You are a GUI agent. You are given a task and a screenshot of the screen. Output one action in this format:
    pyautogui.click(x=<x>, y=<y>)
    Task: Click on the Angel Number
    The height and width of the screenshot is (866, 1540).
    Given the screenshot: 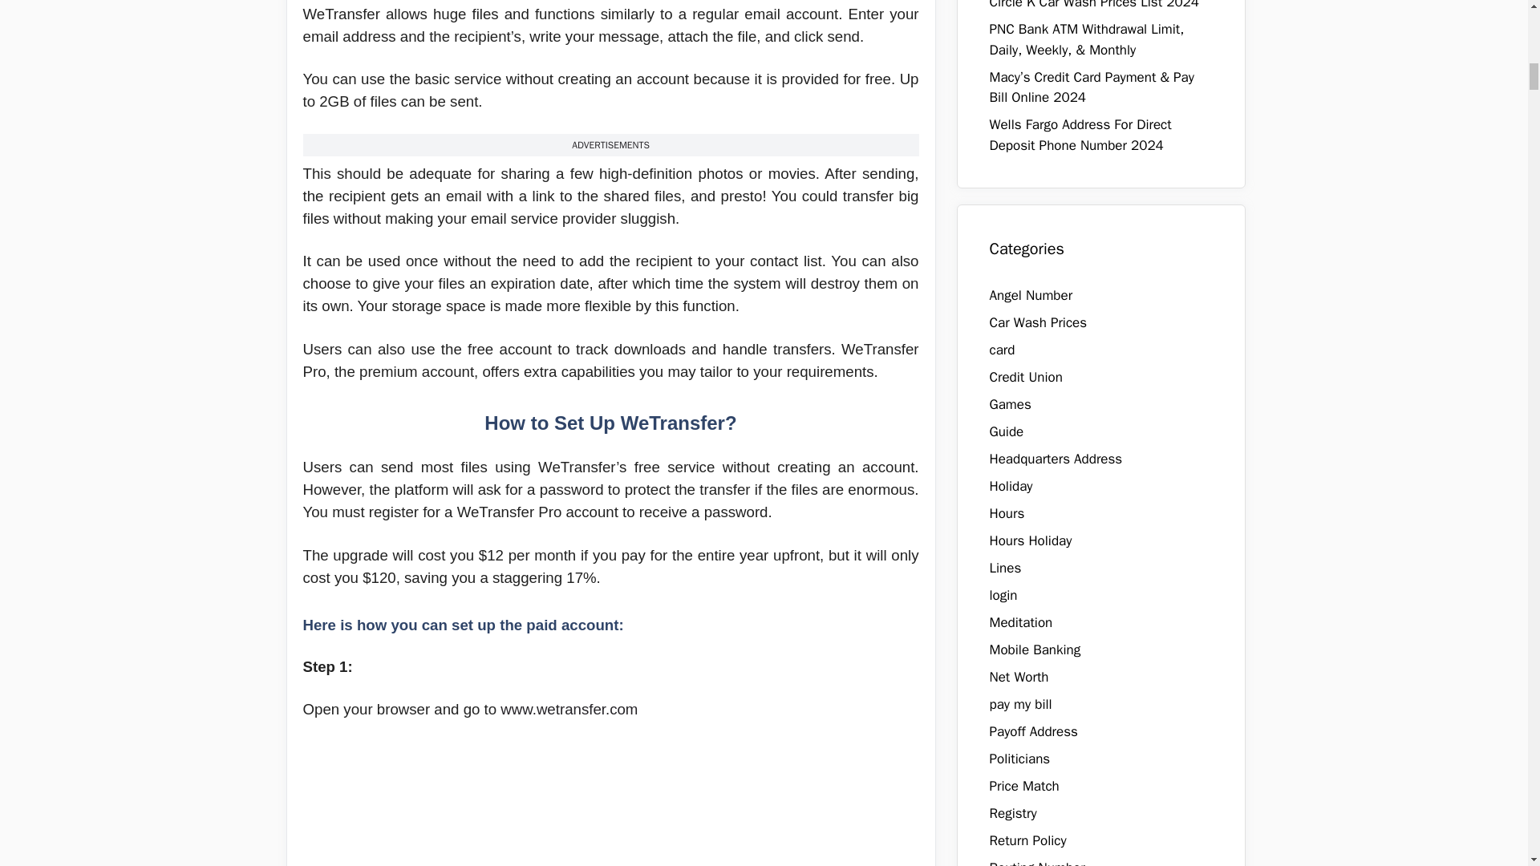 What is the action you would take?
    pyautogui.click(x=1031, y=295)
    